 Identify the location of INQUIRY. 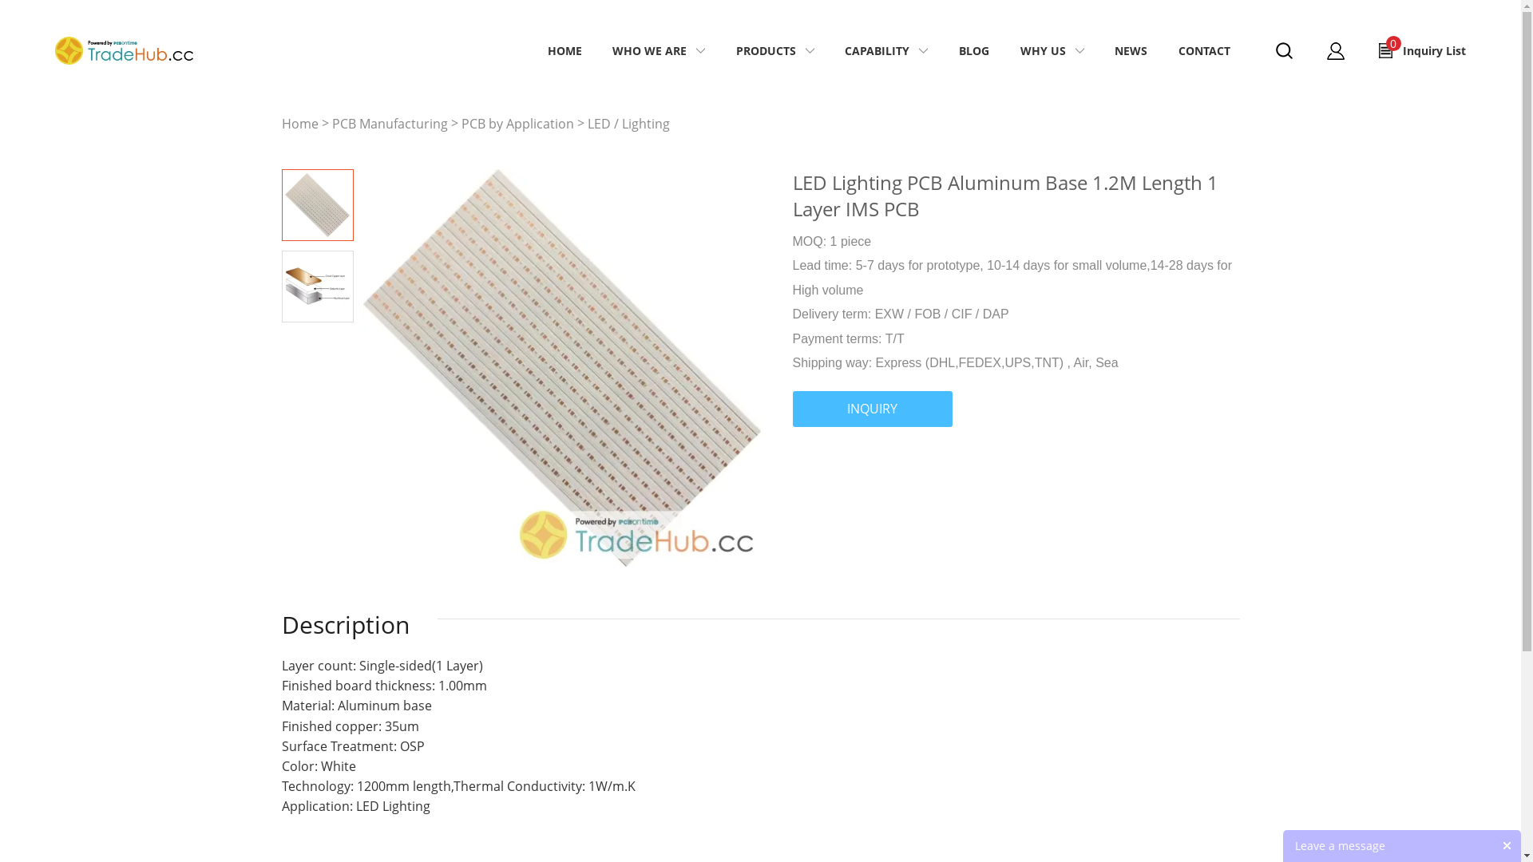
(872, 409).